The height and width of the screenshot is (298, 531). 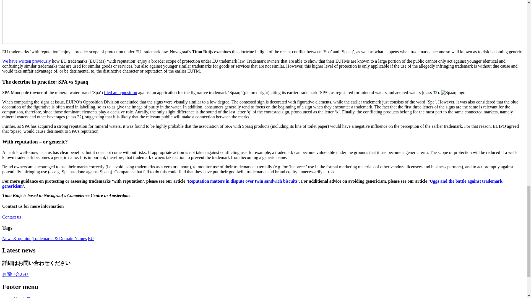 I want to click on Uggs and the battle against trademark genericism, so click(x=252, y=183).